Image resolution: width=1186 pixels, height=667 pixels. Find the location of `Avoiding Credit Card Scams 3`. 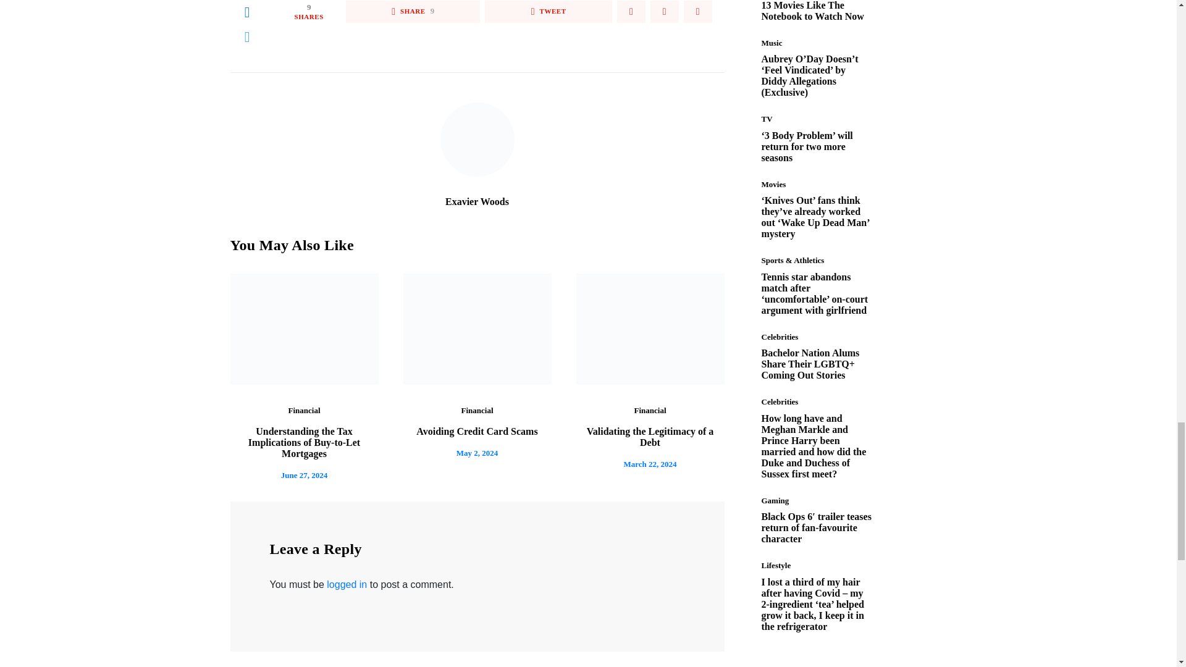

Avoiding Credit Card Scams 3 is located at coordinates (477, 329).